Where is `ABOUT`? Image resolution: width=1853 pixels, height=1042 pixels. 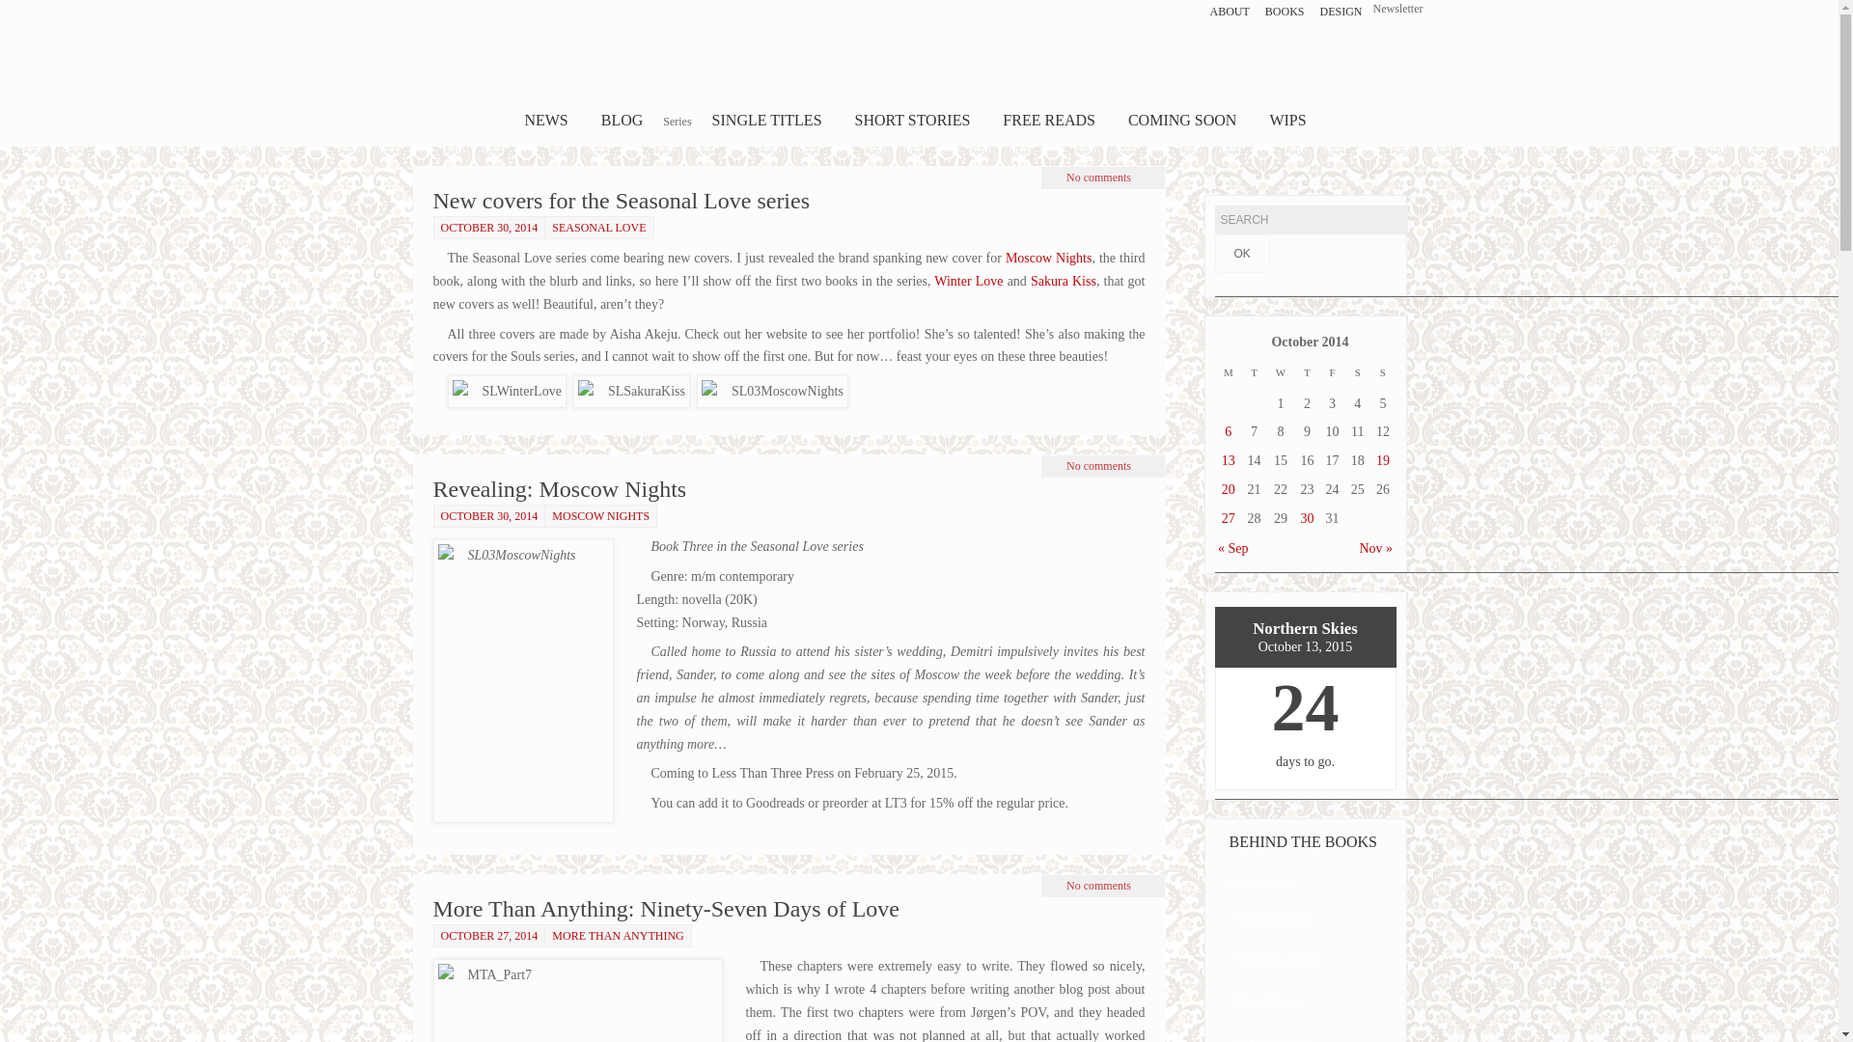
ABOUT is located at coordinates (1230, 12).